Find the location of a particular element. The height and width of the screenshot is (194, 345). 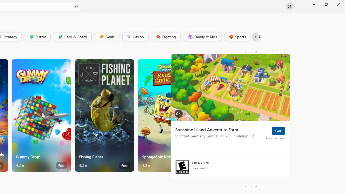

Gummy Drop!. Average rating of 4.2 out of five stars. Free   is located at coordinates (41, 115).